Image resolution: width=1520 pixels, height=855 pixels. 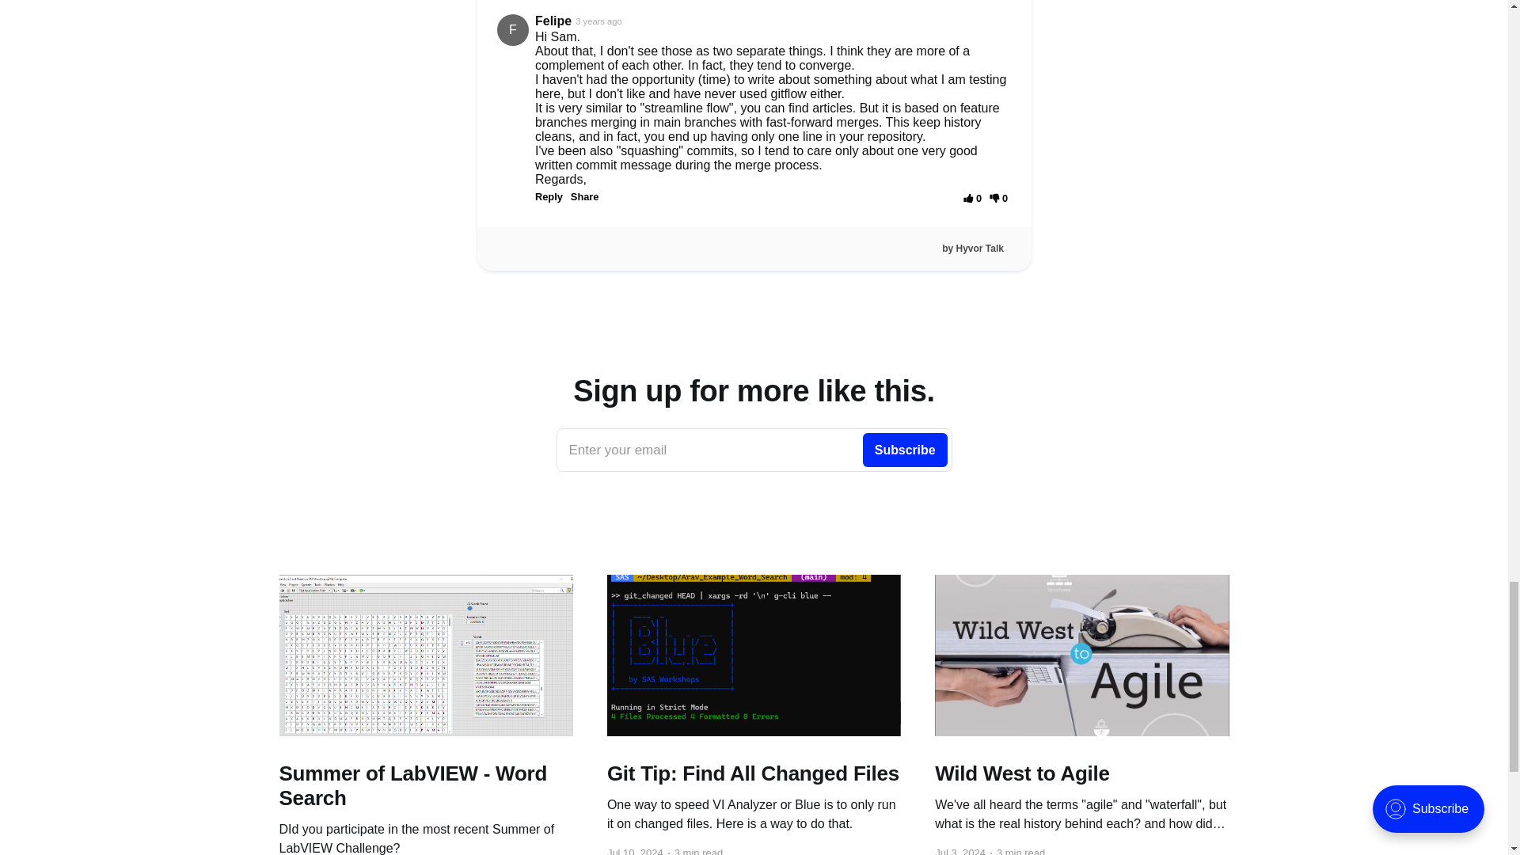 I want to click on Wild West to Agile, so click(x=425, y=785).